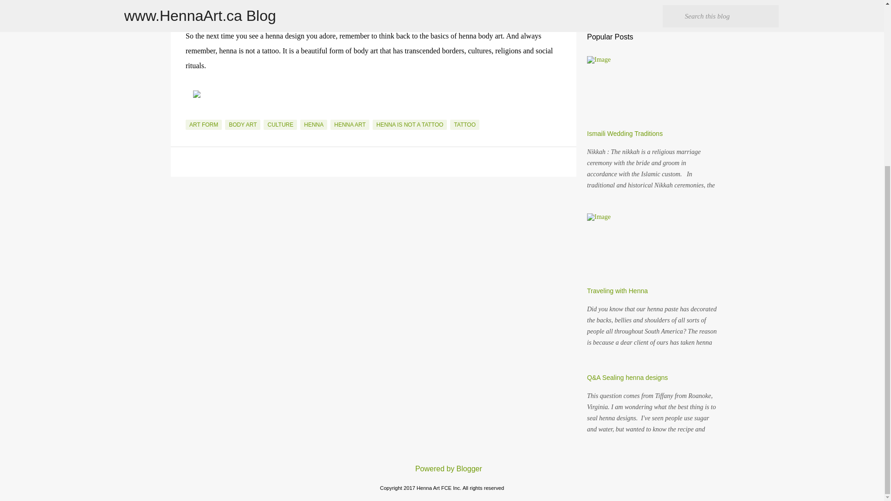 The width and height of the screenshot is (891, 501). Describe the element at coordinates (409, 124) in the screenshot. I see `HENNA IS NOT A TATTOO` at that location.